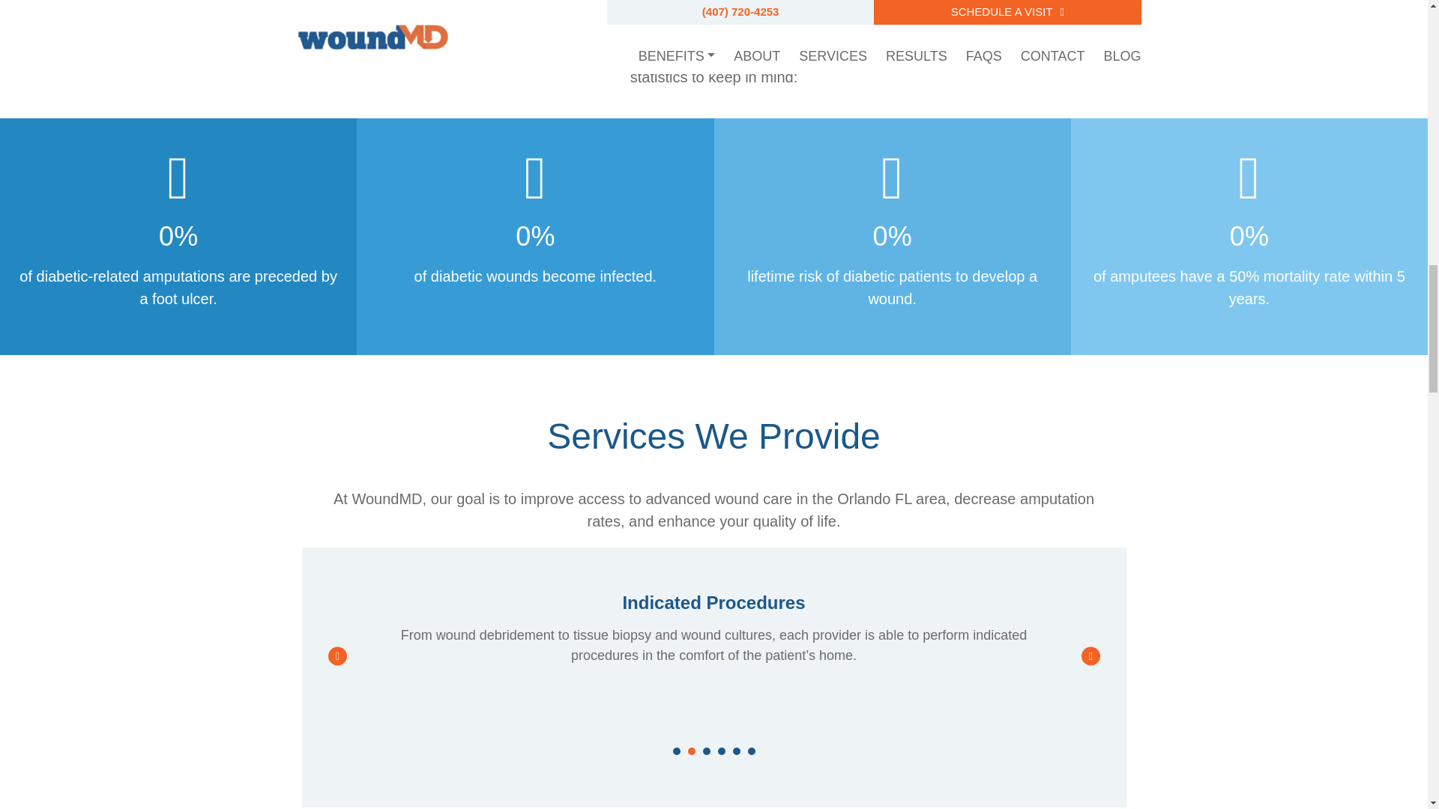 This screenshot has width=1439, height=809. Describe the element at coordinates (736, 751) in the screenshot. I see `5` at that location.